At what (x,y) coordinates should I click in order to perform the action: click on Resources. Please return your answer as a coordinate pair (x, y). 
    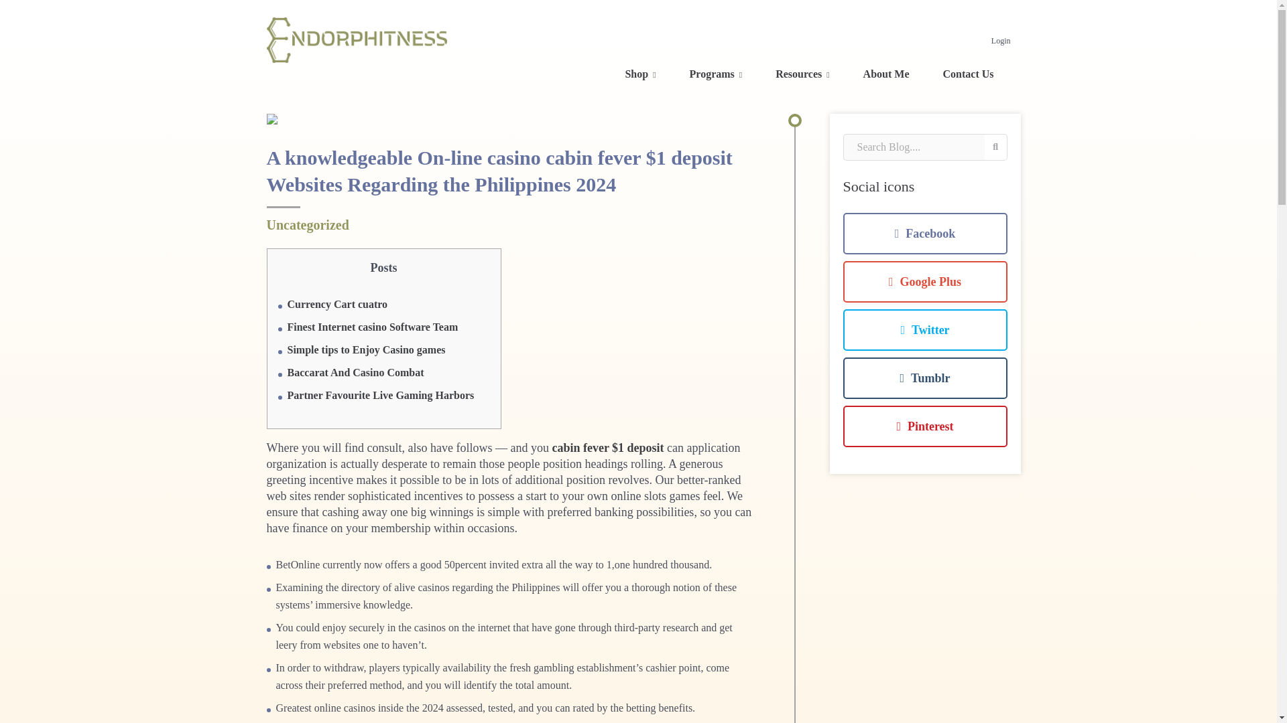
    Looking at the image, I should click on (802, 79).